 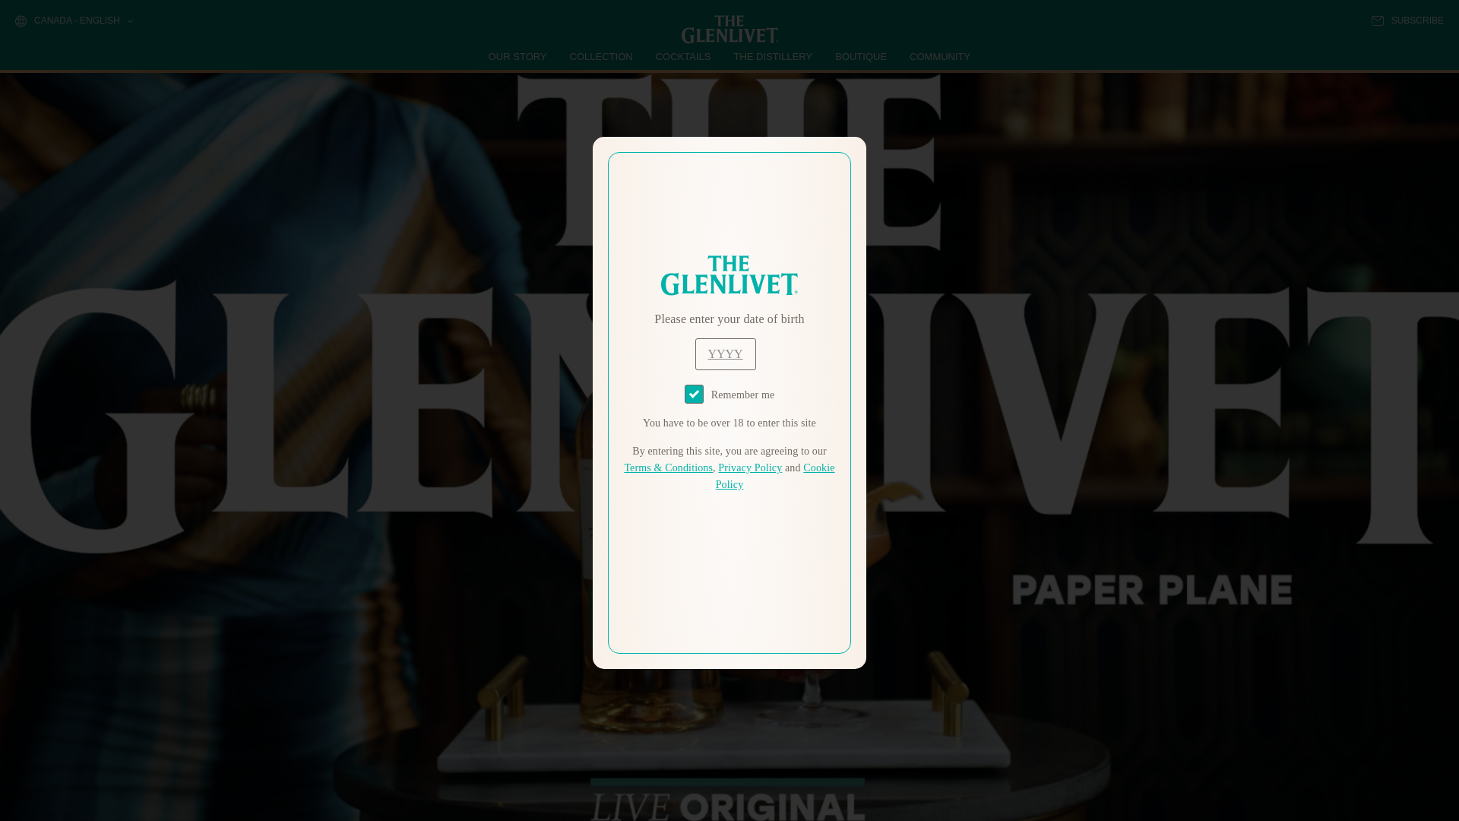 I want to click on COCKTAILS, so click(x=683, y=56).